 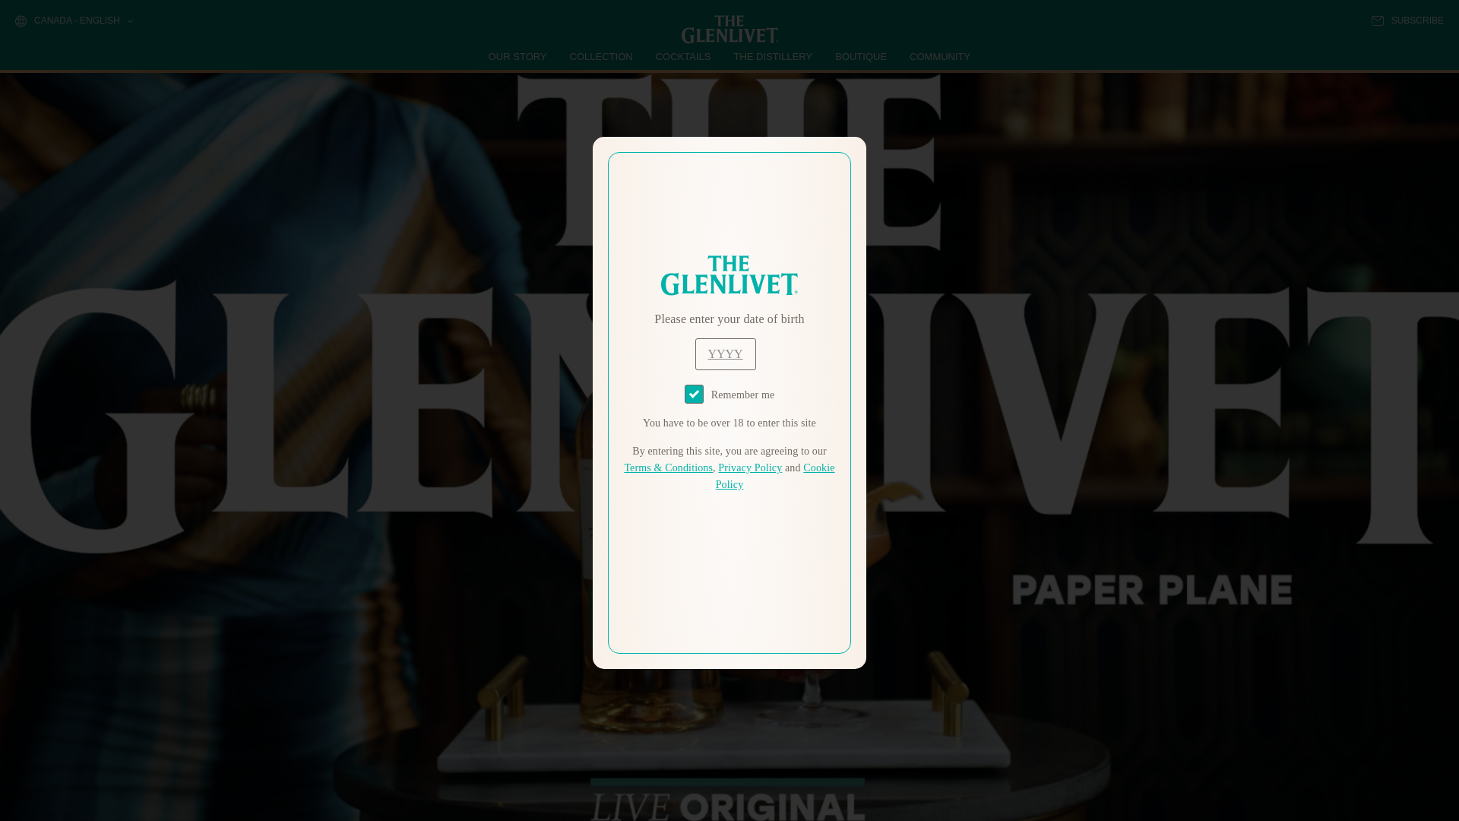 I want to click on COCKTAILS, so click(x=683, y=56).